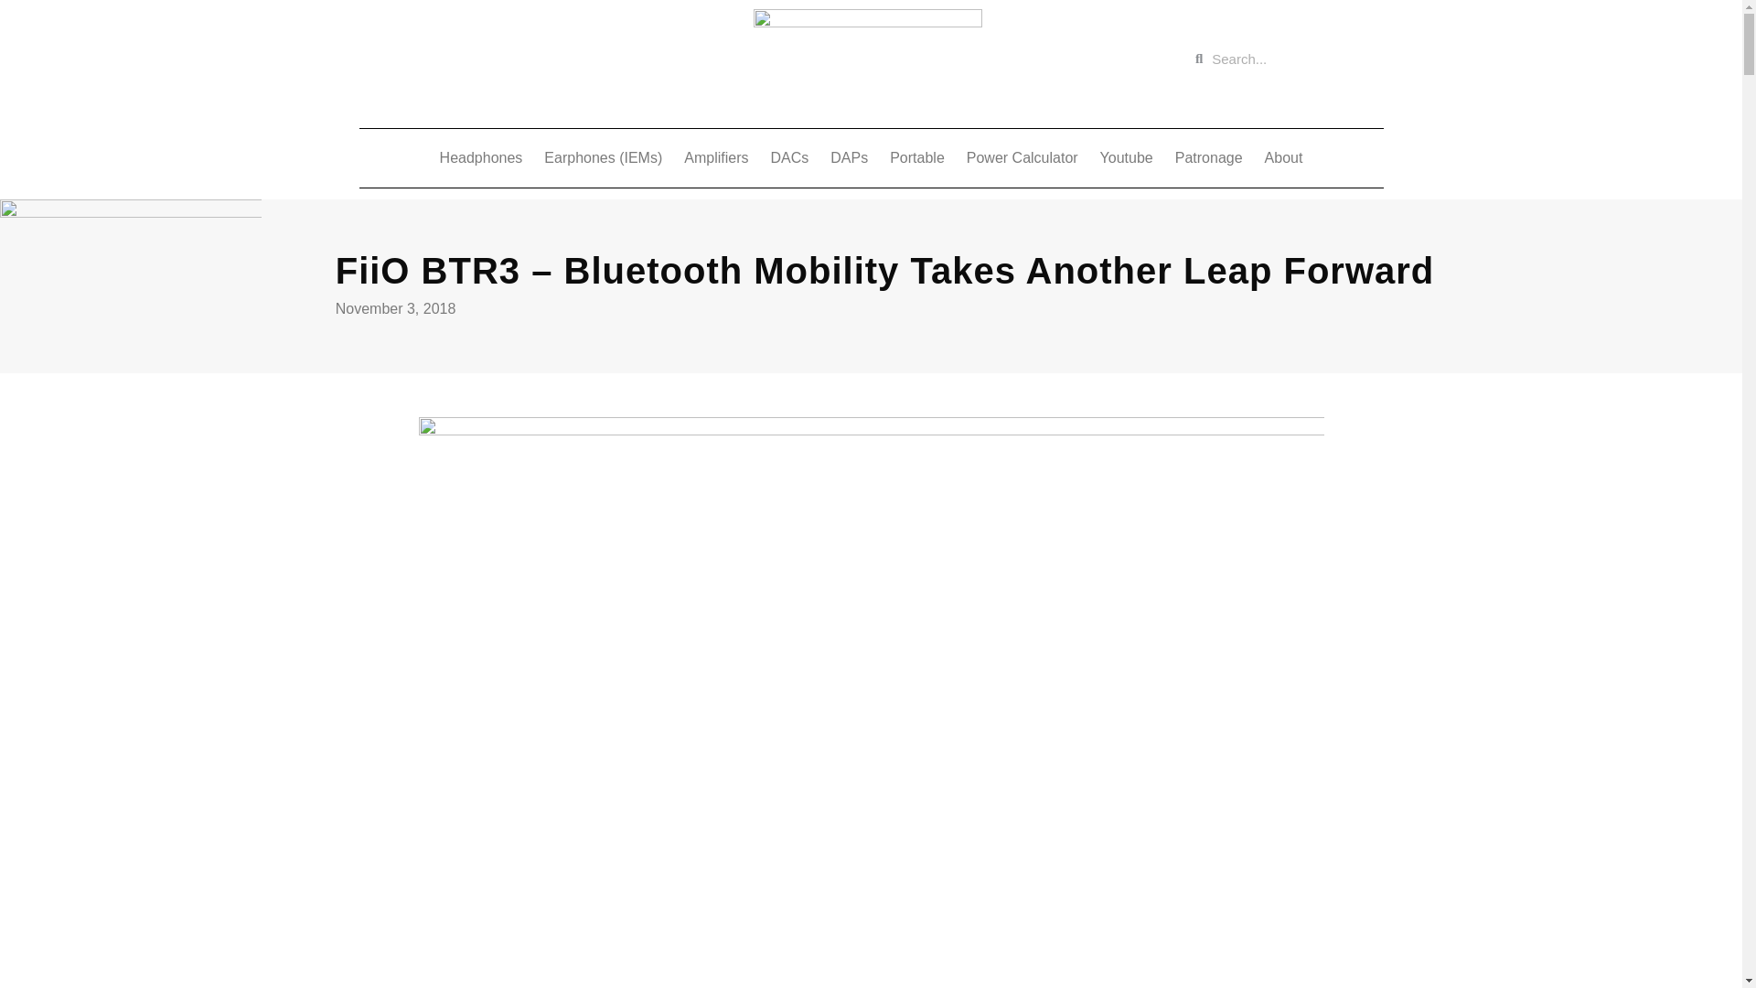 This screenshot has height=988, width=1756. Describe the element at coordinates (1283, 157) in the screenshot. I see `About` at that location.